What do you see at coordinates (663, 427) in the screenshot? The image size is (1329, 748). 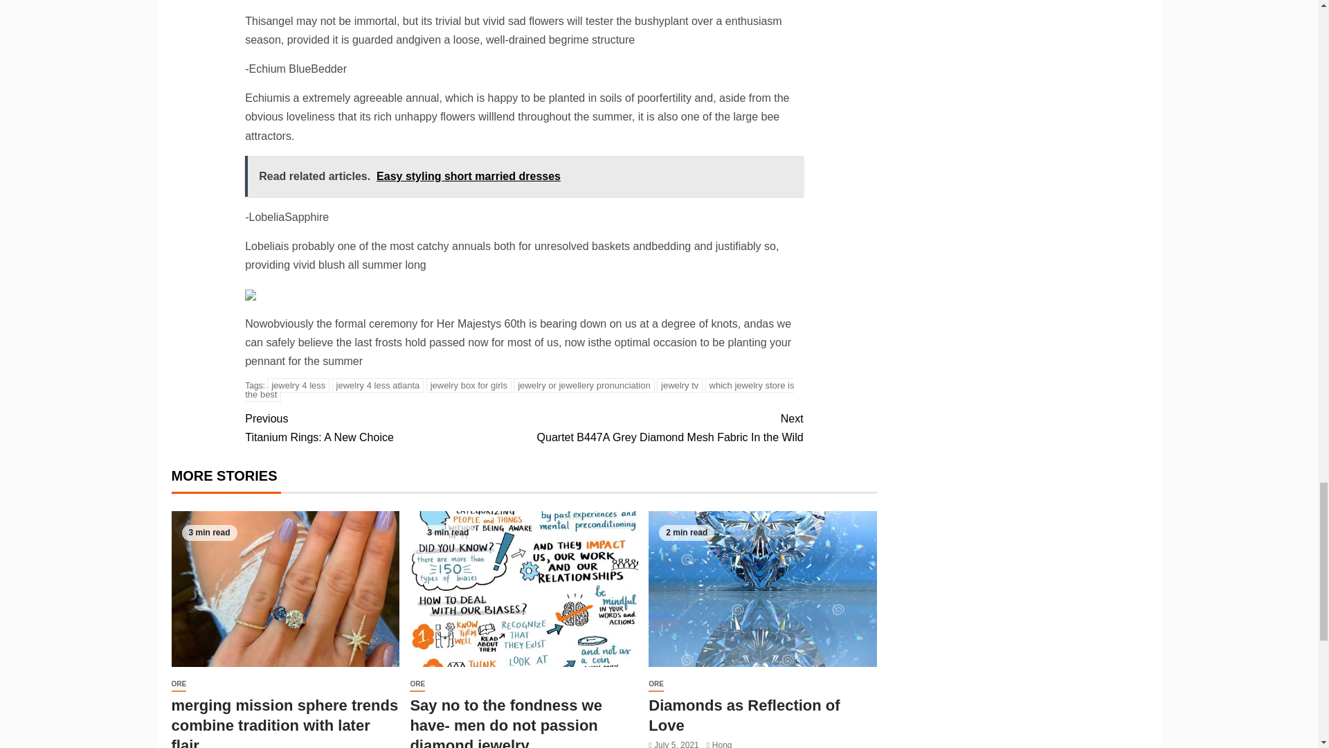 I see `jewelry 4 less` at bounding box center [663, 427].